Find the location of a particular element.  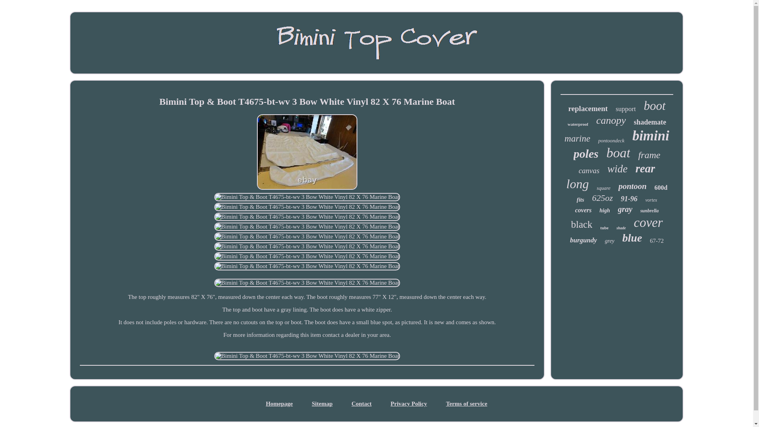

shademate is located at coordinates (650, 122).